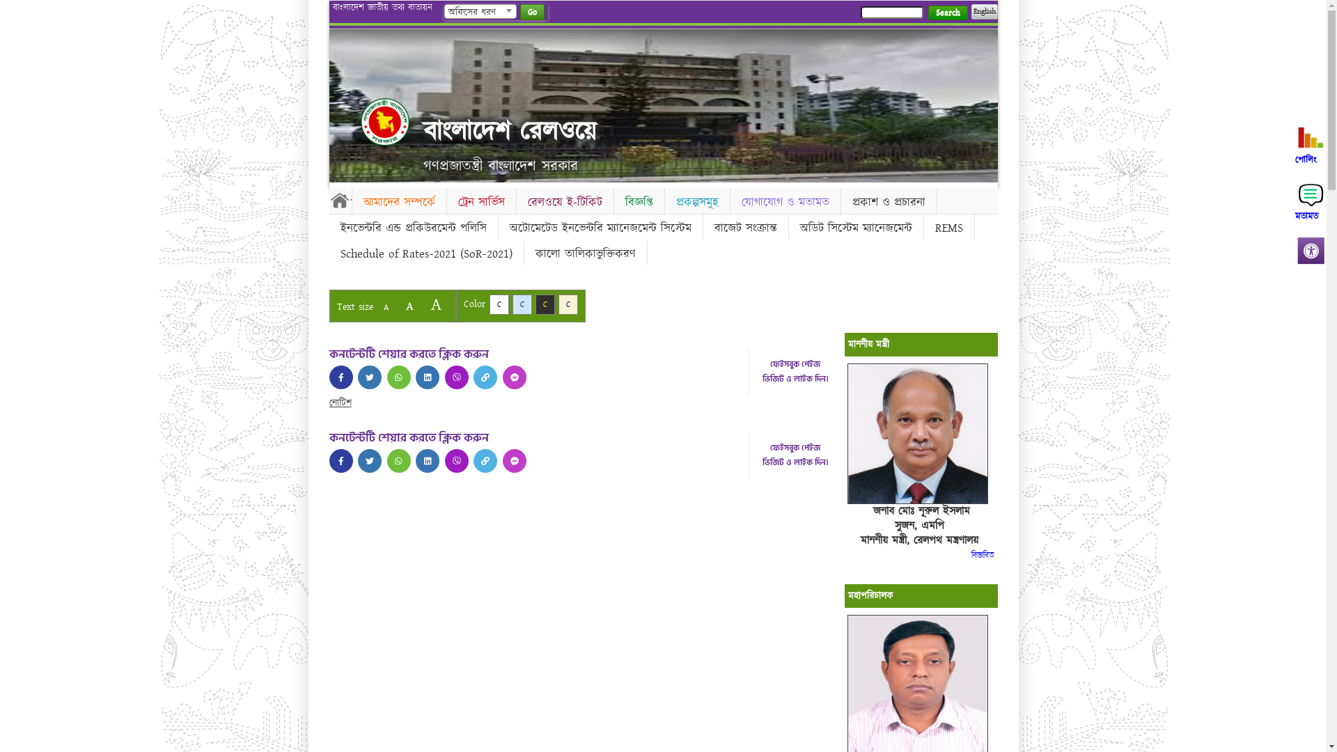 The height and width of the screenshot is (752, 1337). What do you see at coordinates (568, 305) in the screenshot?
I see `C` at bounding box center [568, 305].